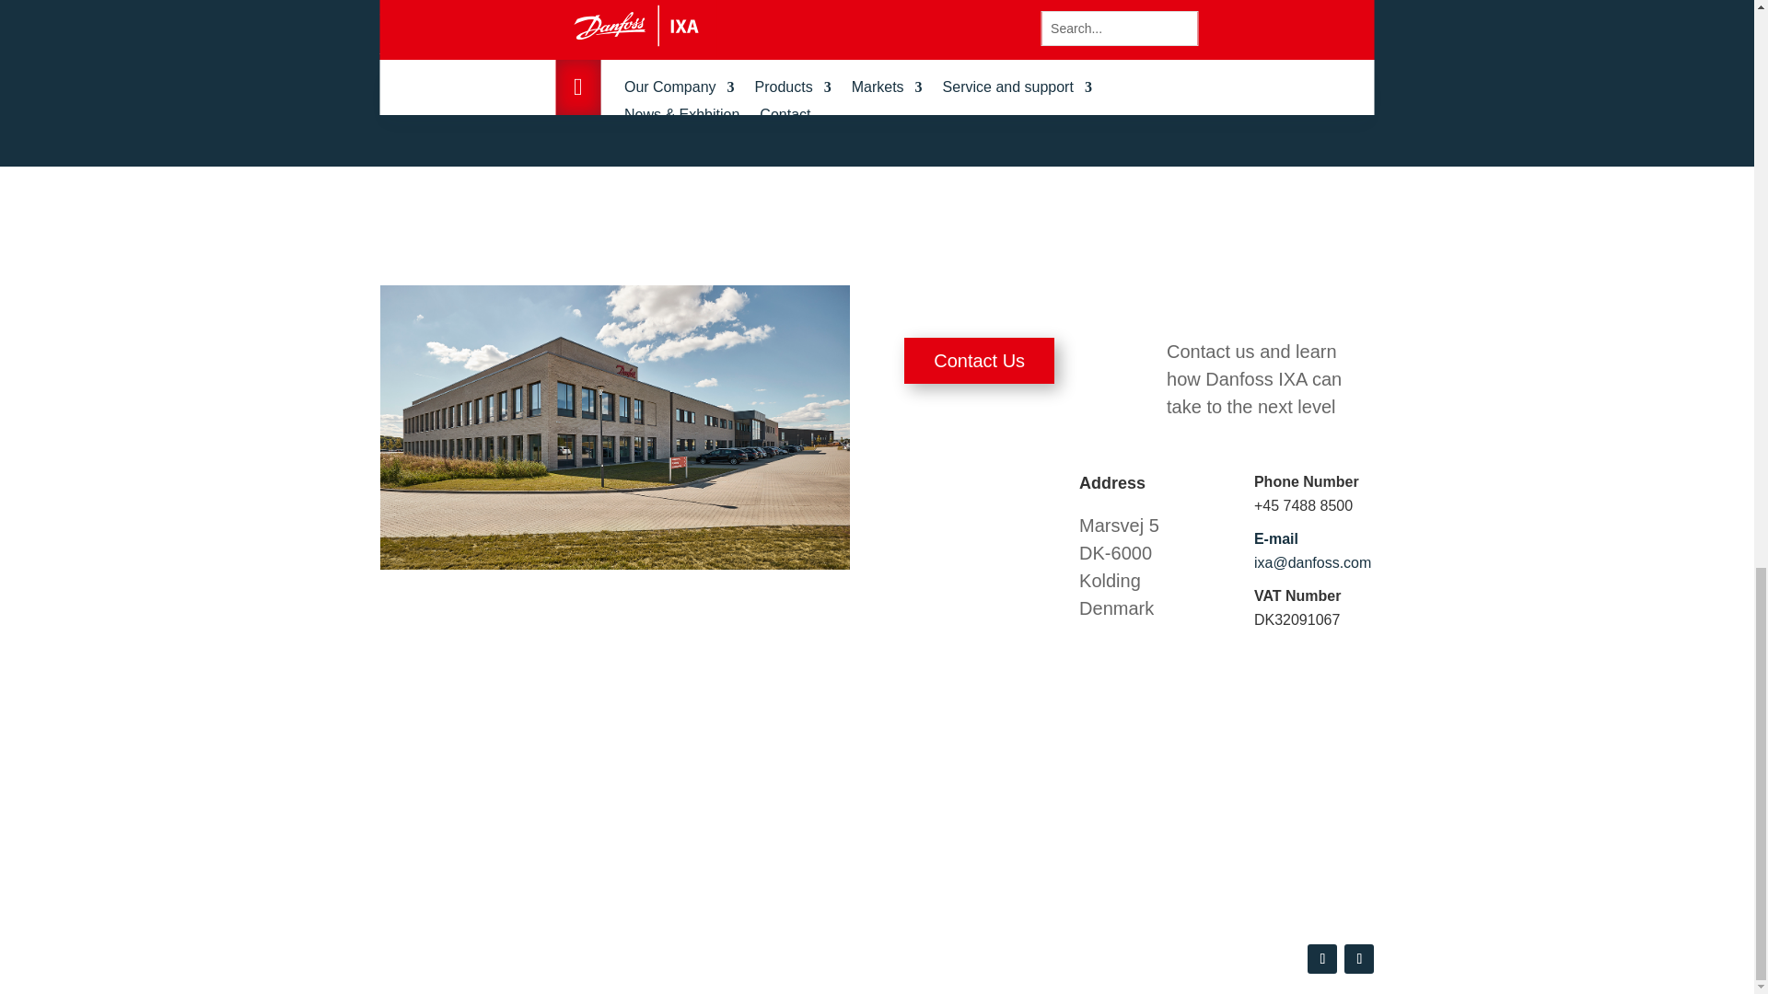 The image size is (1768, 994). Describe the element at coordinates (1358, 959) in the screenshot. I see `Follow on LinkedIn` at that location.